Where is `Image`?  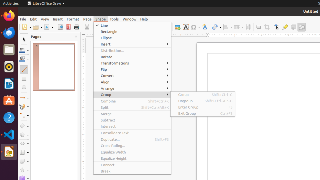 Image is located at coordinates (177, 27).